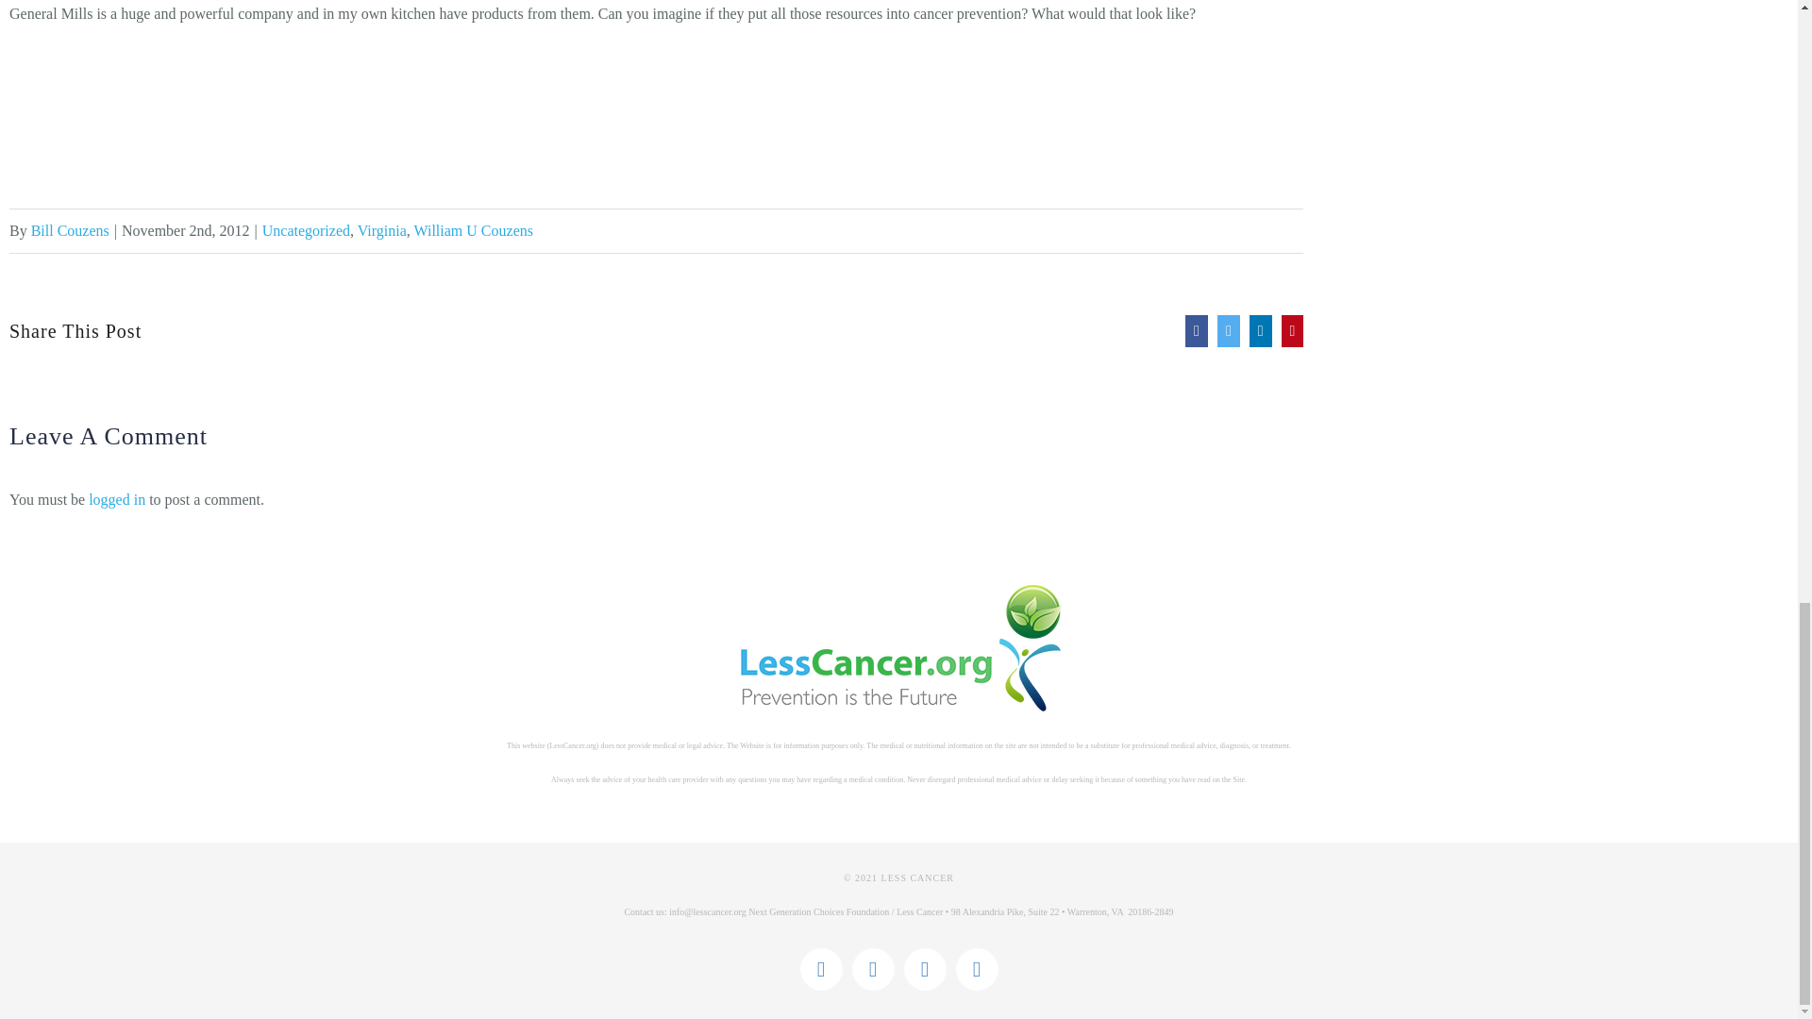  Describe the element at coordinates (70, 230) in the screenshot. I see `Bill Couzens` at that location.